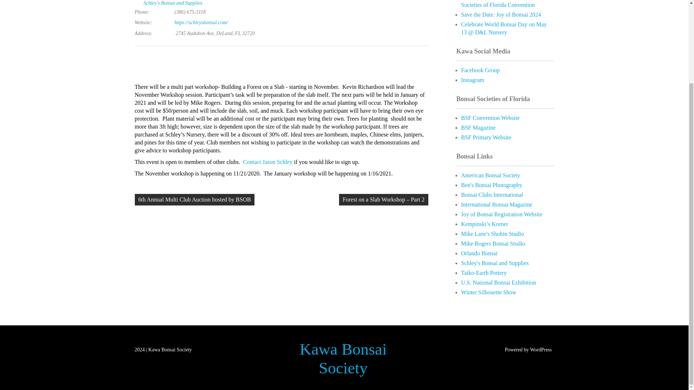 The image size is (694, 390). I want to click on International Bonsai Magazine, so click(497, 204).